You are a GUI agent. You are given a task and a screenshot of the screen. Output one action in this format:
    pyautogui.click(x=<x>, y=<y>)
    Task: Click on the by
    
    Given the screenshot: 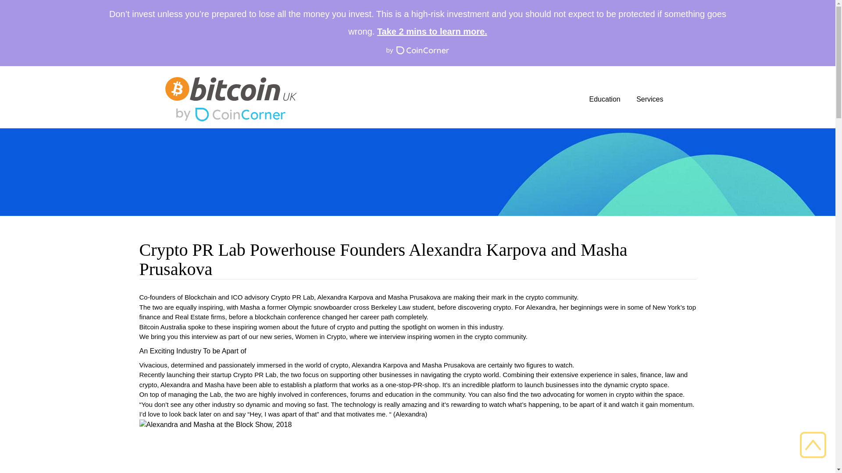 What is the action you would take?
    pyautogui.click(x=417, y=50)
    